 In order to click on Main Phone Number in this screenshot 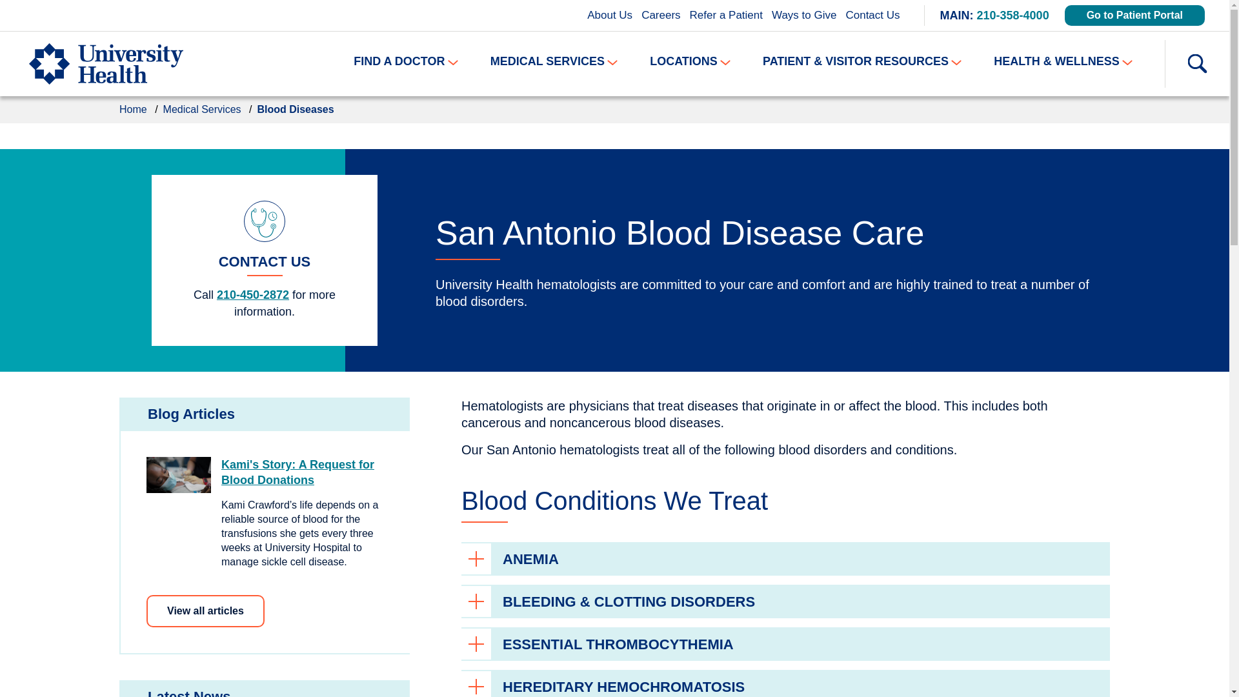, I will do `click(1013, 15)`.